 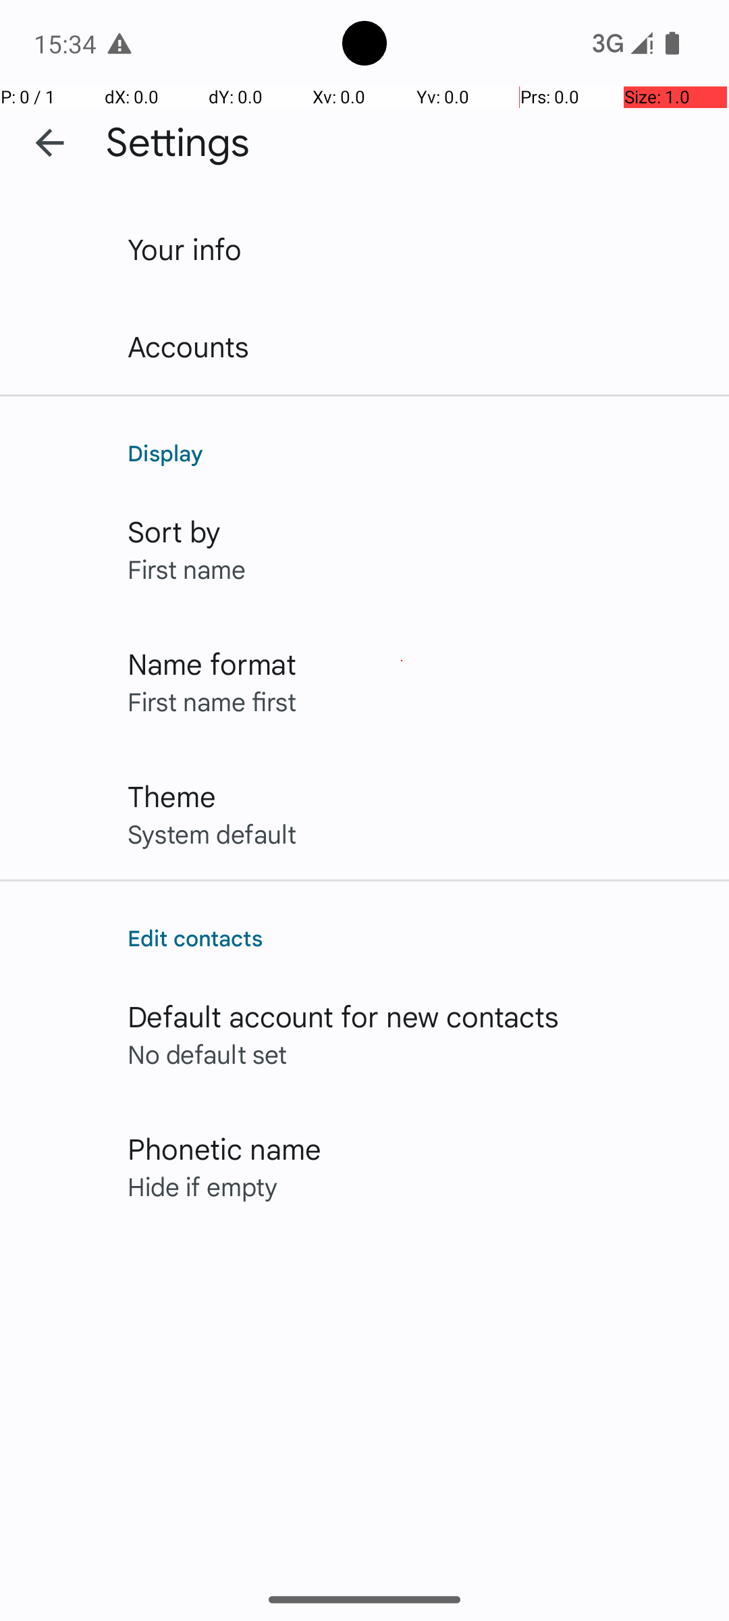 What do you see at coordinates (212, 701) in the screenshot?
I see `First name first` at bounding box center [212, 701].